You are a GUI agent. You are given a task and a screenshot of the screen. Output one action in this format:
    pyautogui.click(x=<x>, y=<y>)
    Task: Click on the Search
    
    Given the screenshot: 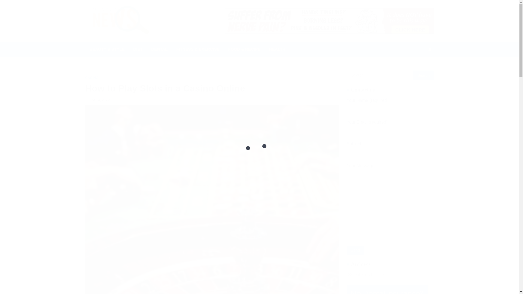 What is the action you would take?
    pyautogui.click(x=429, y=49)
    